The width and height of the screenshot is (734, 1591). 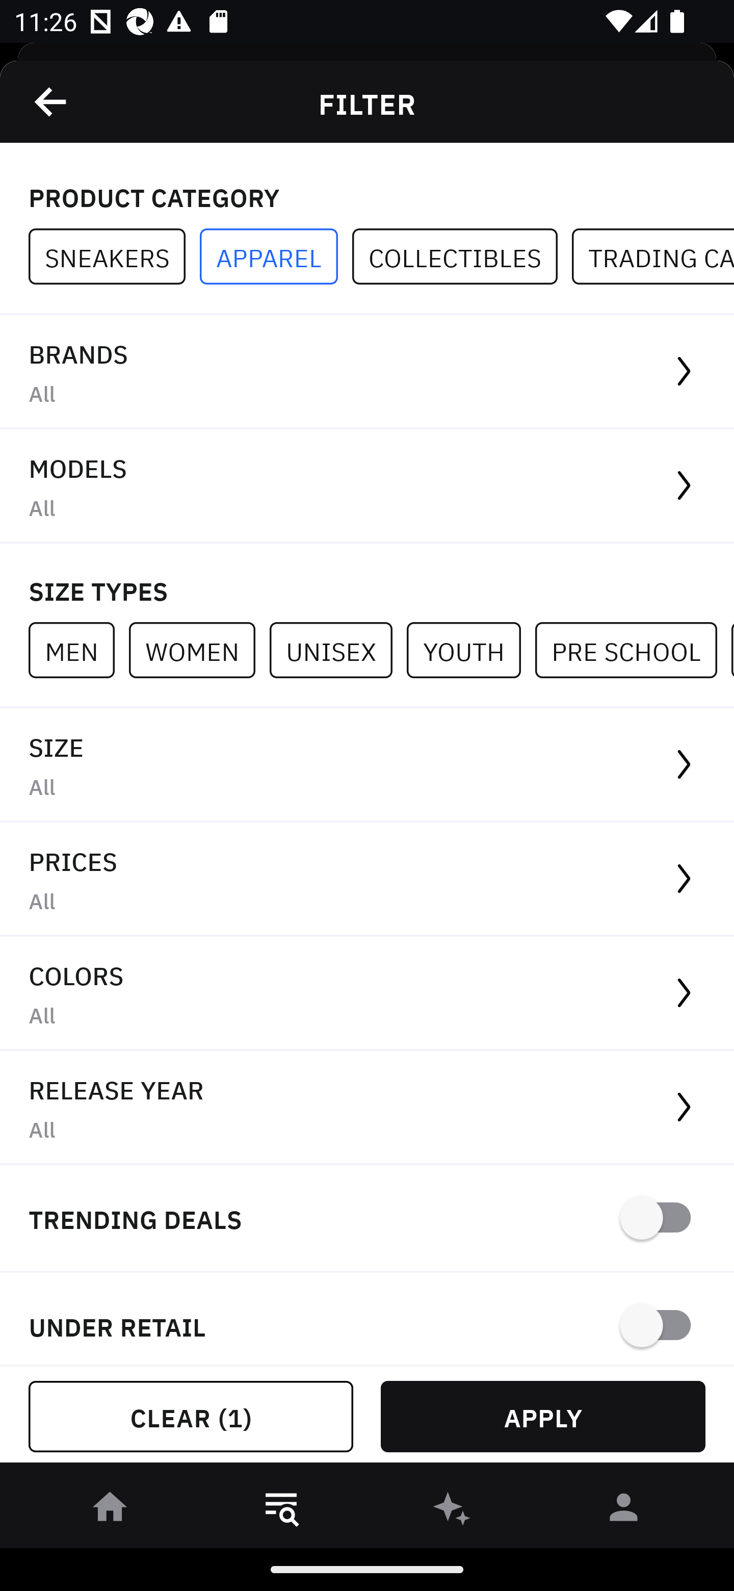 What do you see at coordinates (367, 1219) in the screenshot?
I see `TRENDING DEALS` at bounding box center [367, 1219].